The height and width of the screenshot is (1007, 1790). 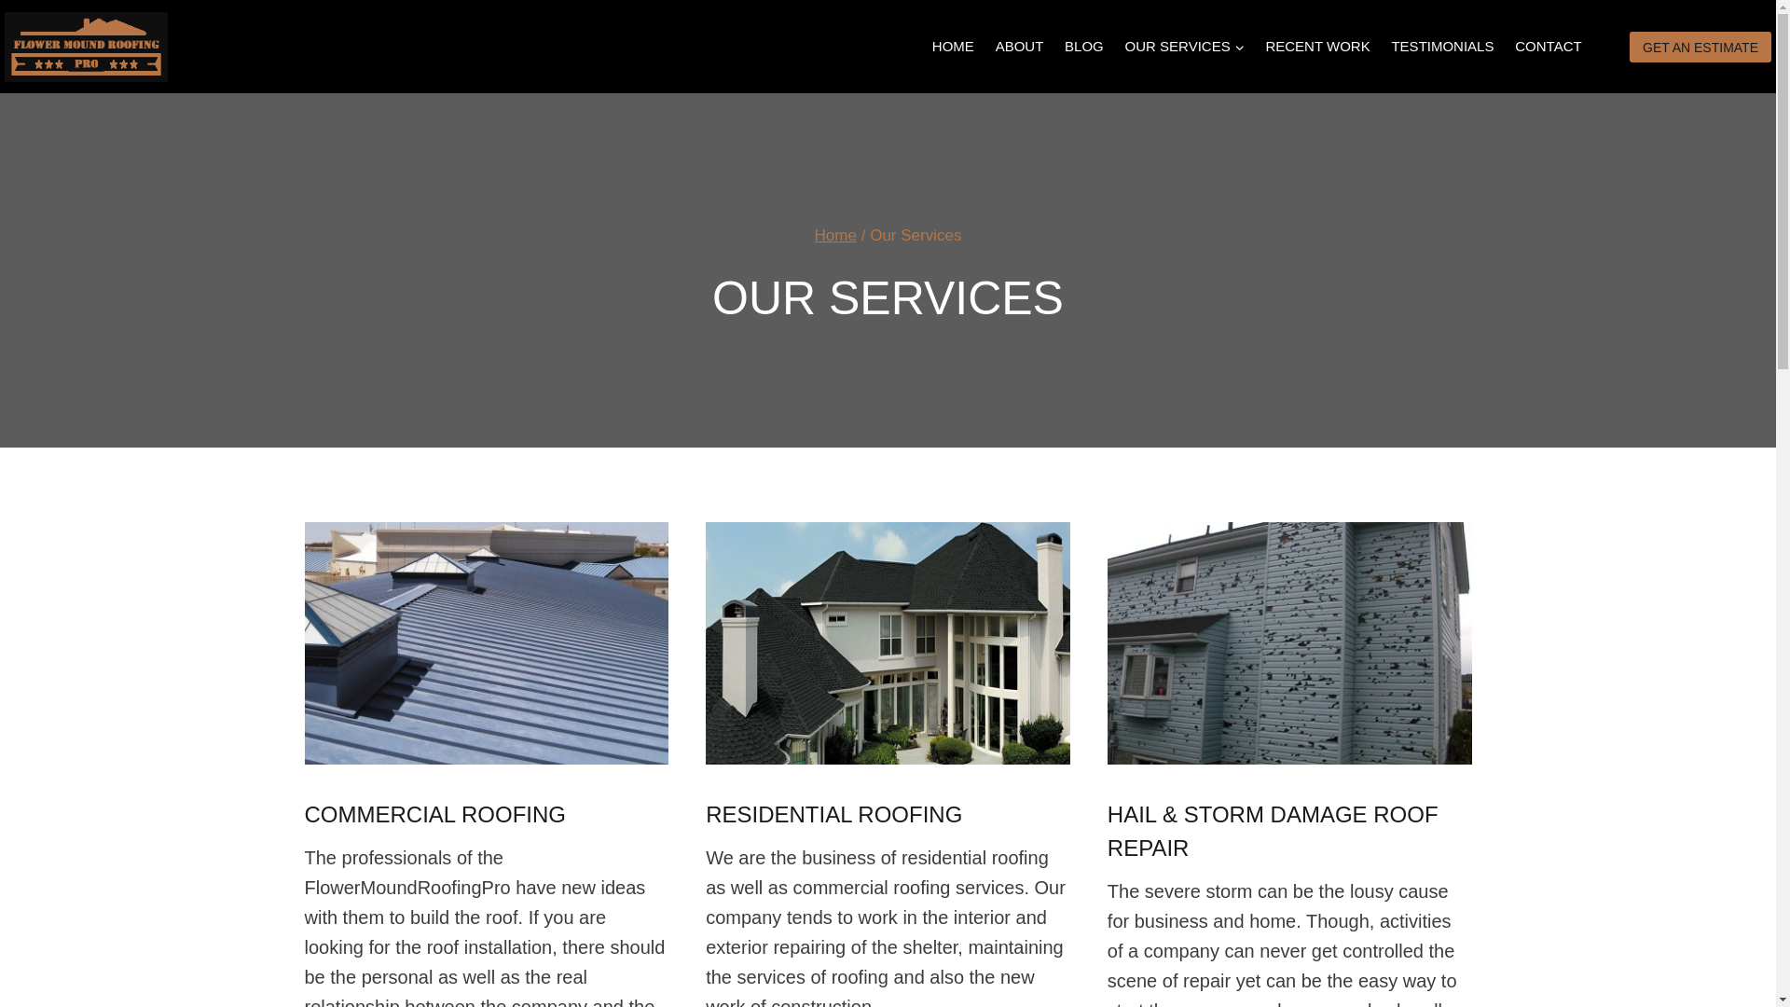 I want to click on HOME, so click(x=953, y=47).